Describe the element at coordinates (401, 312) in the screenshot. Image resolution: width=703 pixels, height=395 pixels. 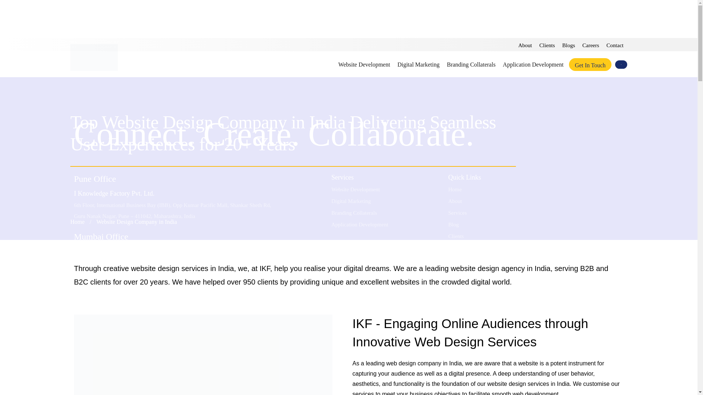
I see `Call Us` at that location.